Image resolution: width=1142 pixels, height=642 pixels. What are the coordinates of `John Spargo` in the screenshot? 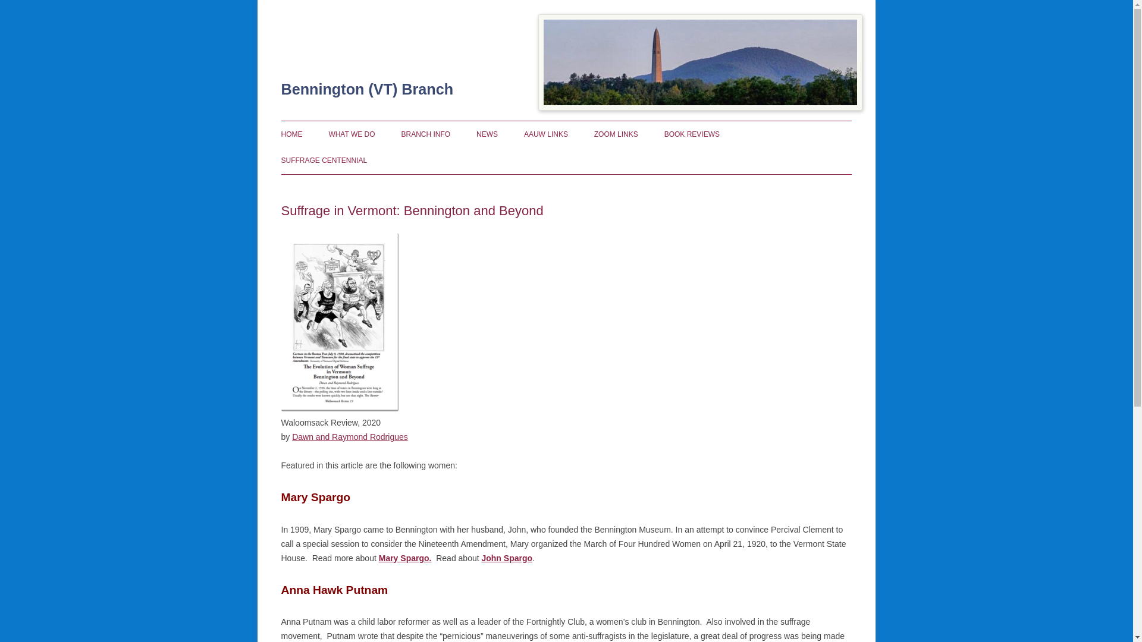 It's located at (506, 558).